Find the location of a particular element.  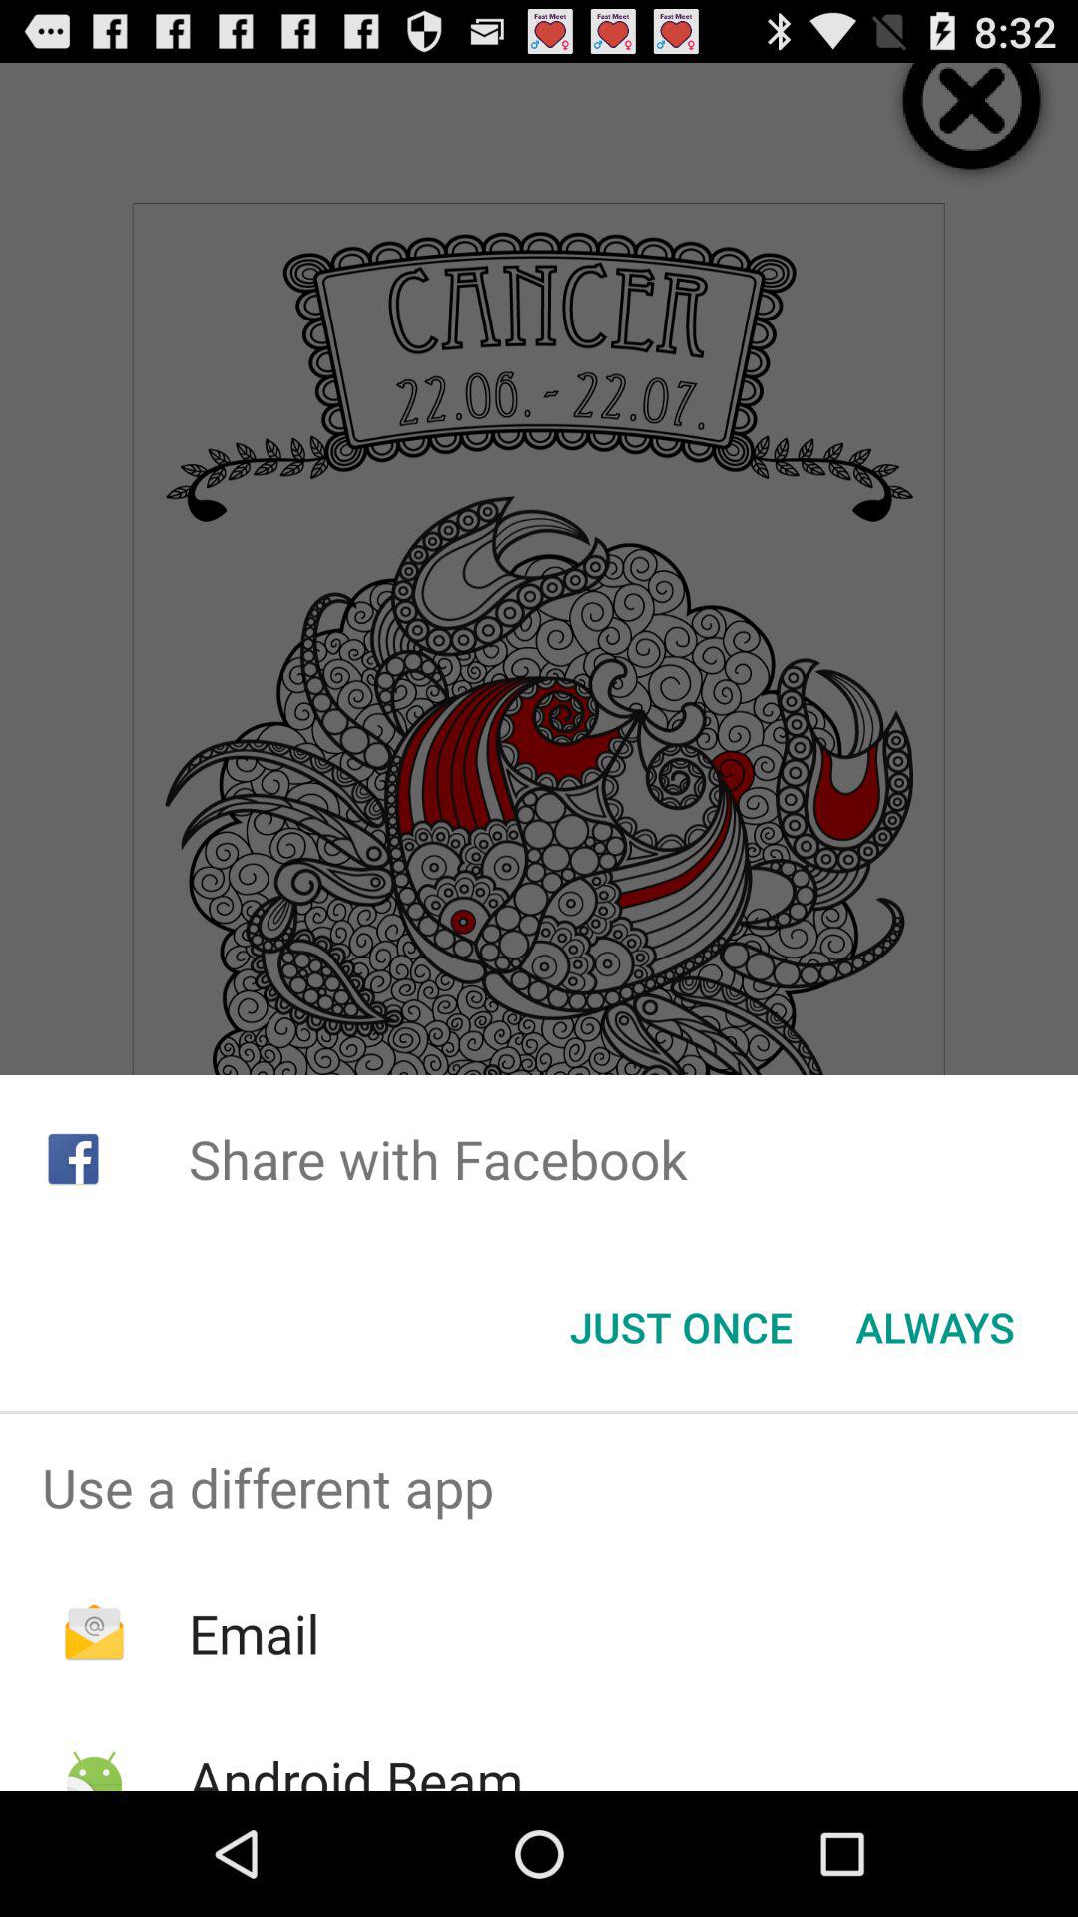

select the item below share with facebook item is located at coordinates (934, 1327).